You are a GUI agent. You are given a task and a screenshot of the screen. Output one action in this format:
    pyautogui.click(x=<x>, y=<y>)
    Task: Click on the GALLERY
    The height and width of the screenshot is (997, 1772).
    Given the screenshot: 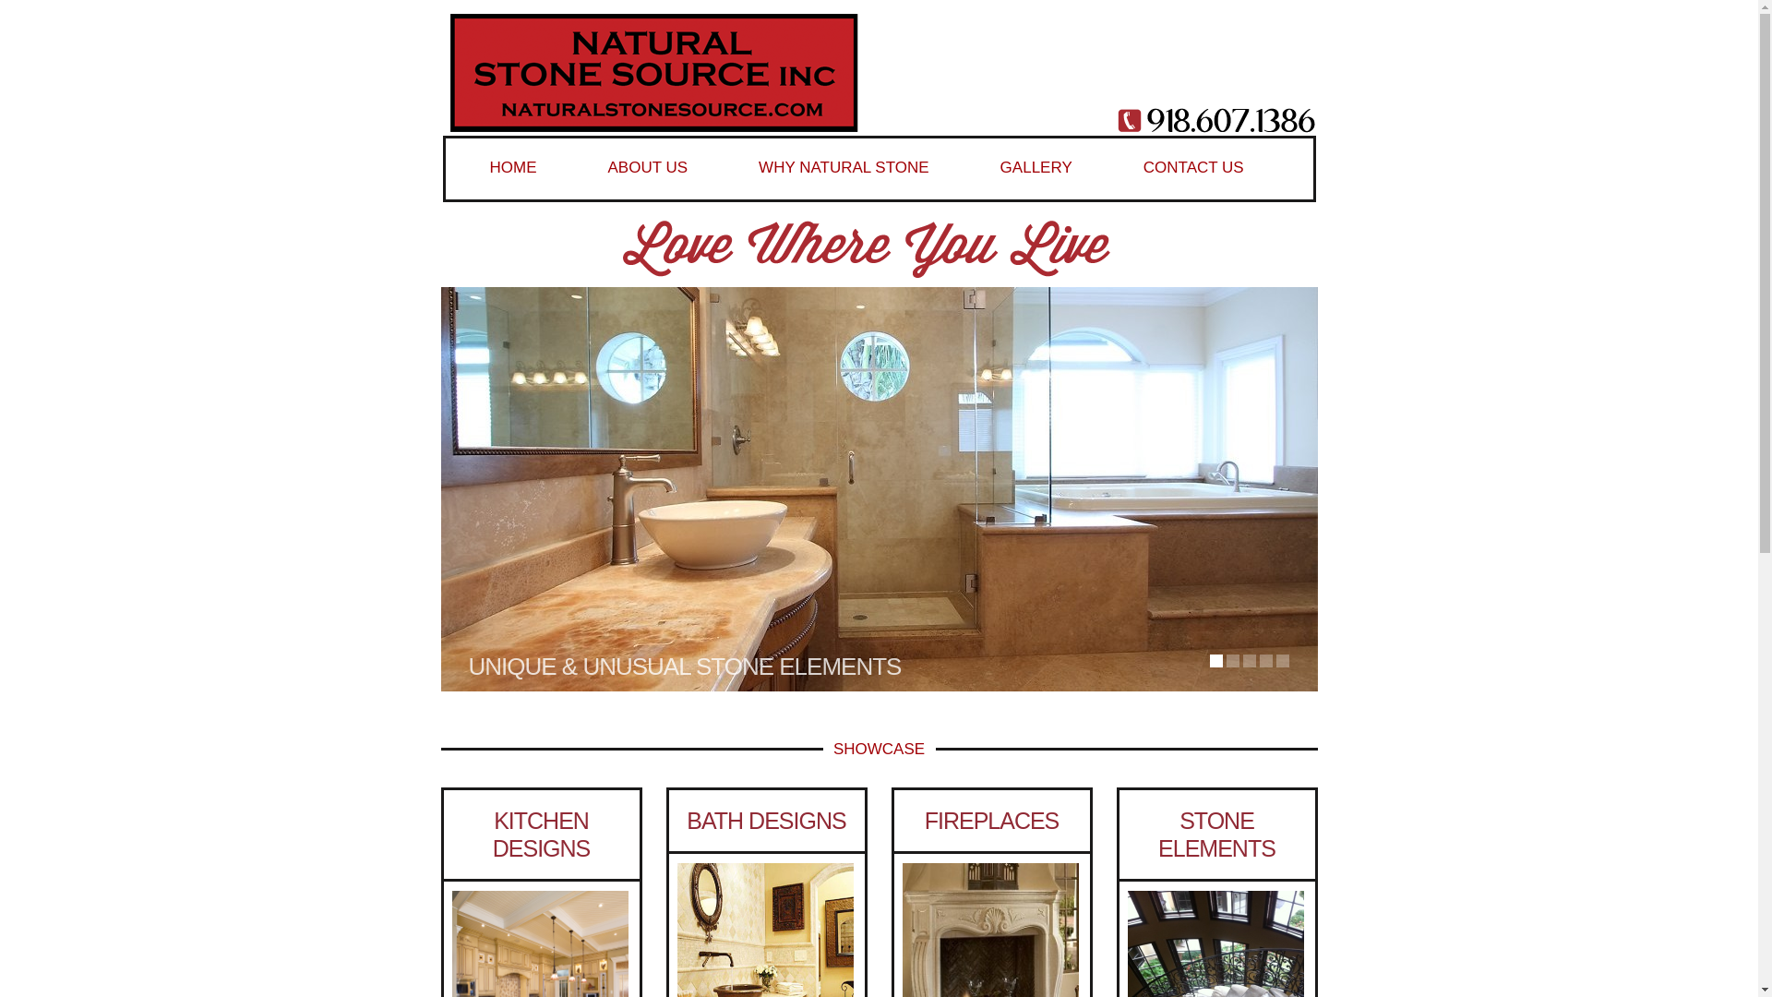 What is the action you would take?
    pyautogui.click(x=1049, y=176)
    